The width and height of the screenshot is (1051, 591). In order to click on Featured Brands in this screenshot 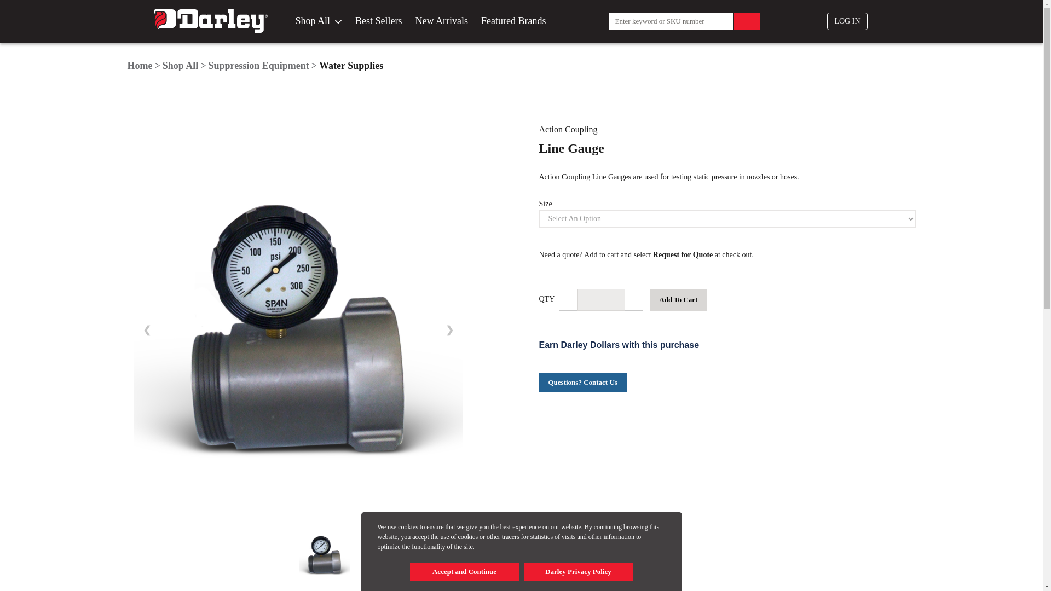, I will do `click(513, 21)`.